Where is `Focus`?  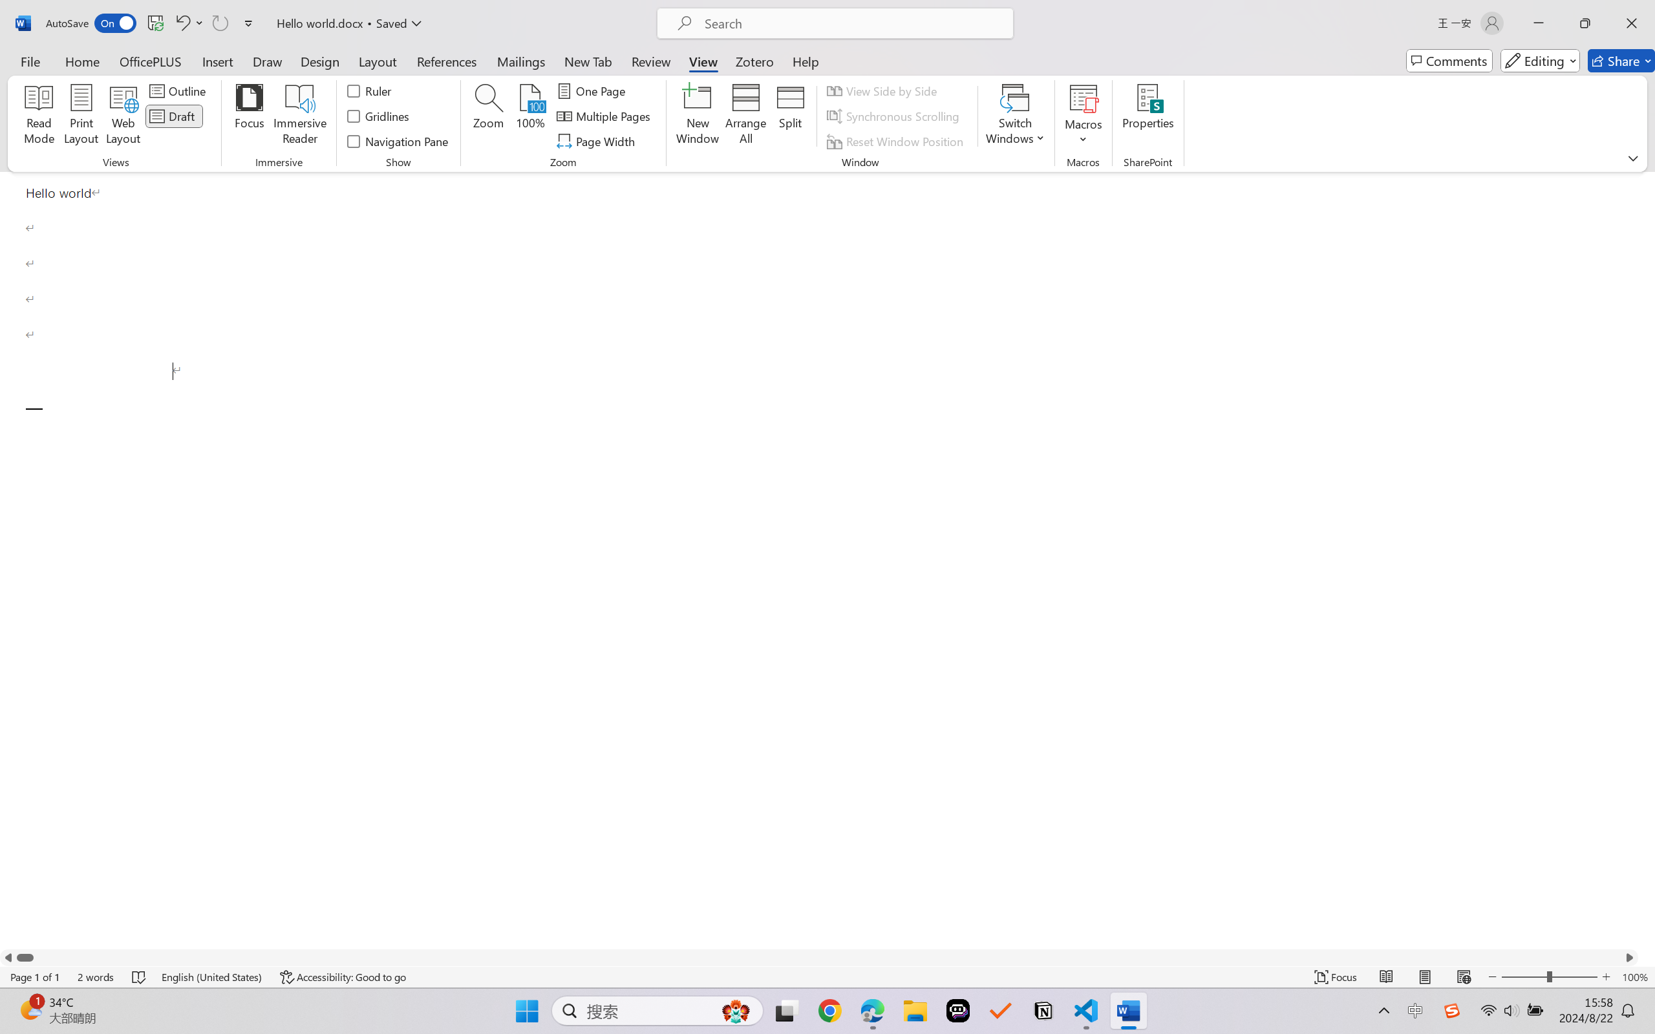 Focus is located at coordinates (250, 116).